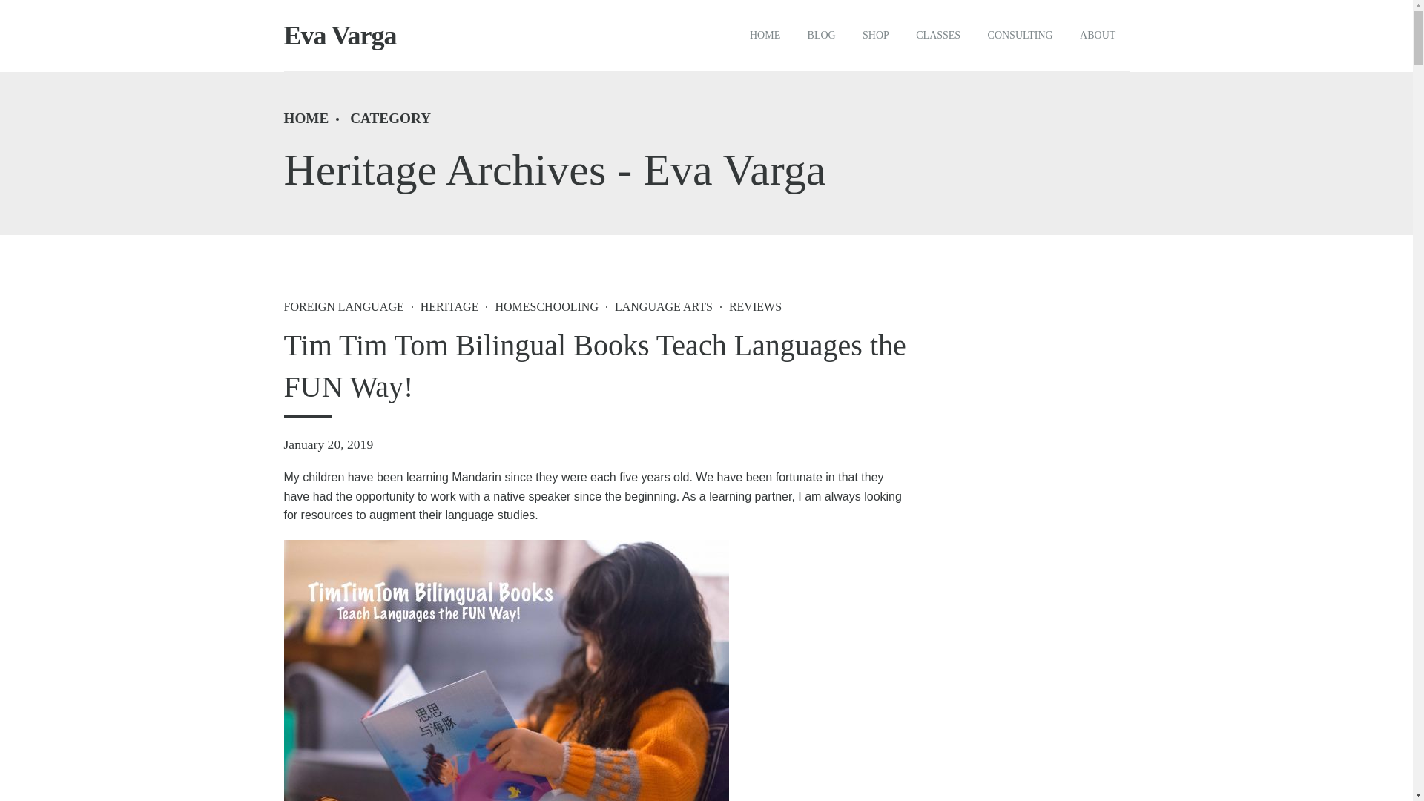 The height and width of the screenshot is (801, 1424). What do you see at coordinates (340, 36) in the screenshot?
I see `Eva Varga` at bounding box center [340, 36].